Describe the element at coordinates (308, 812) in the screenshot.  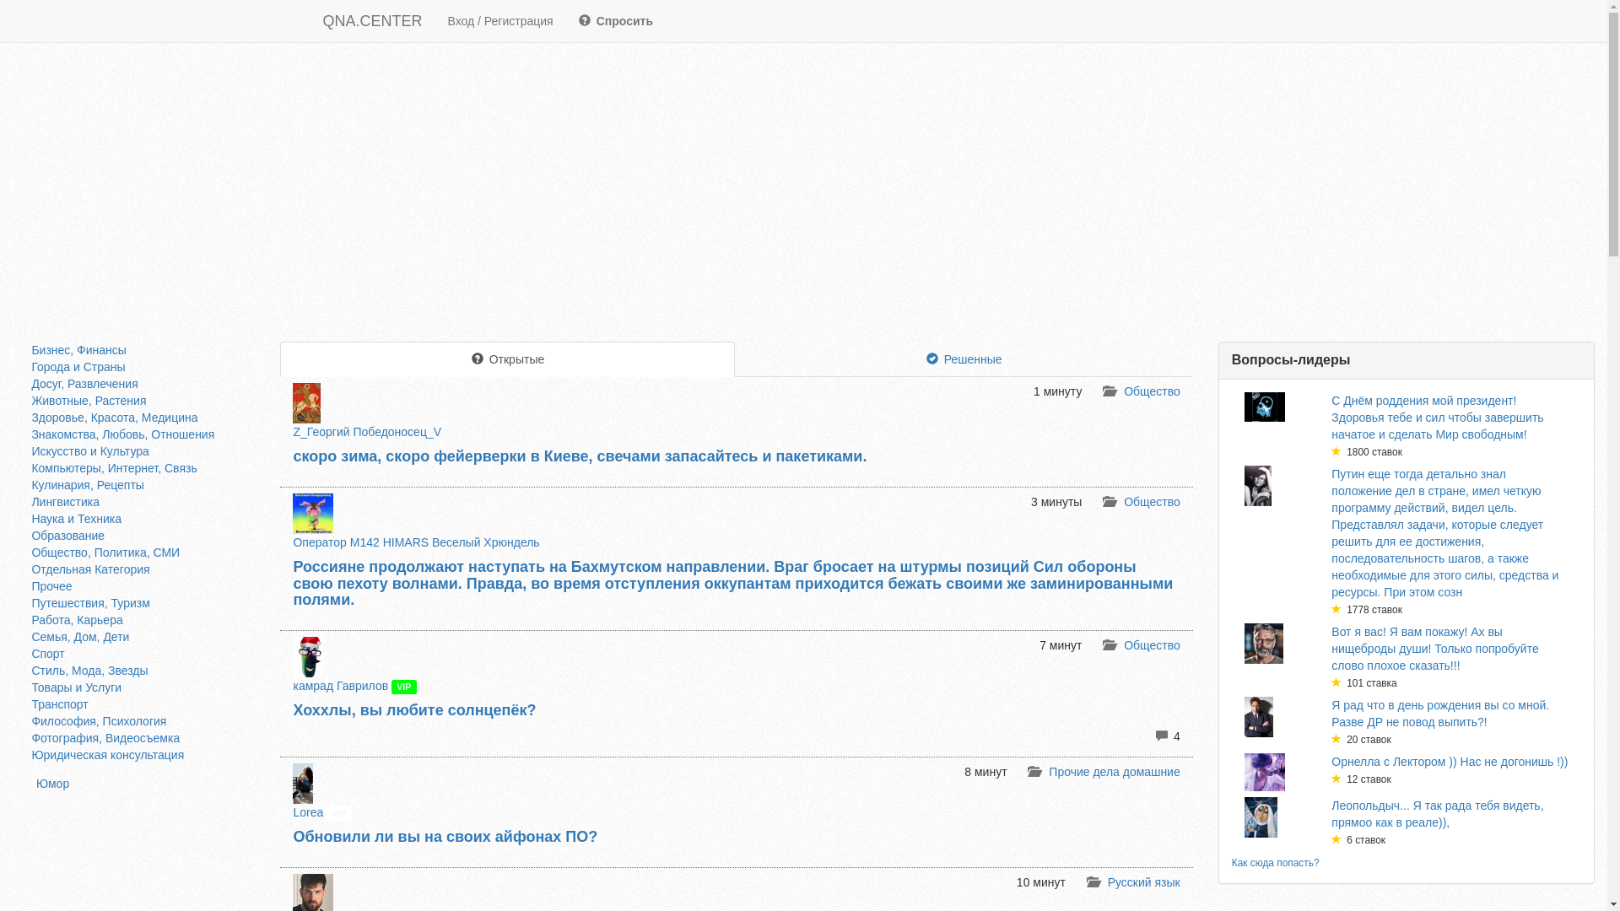
I see `Lorea` at that location.